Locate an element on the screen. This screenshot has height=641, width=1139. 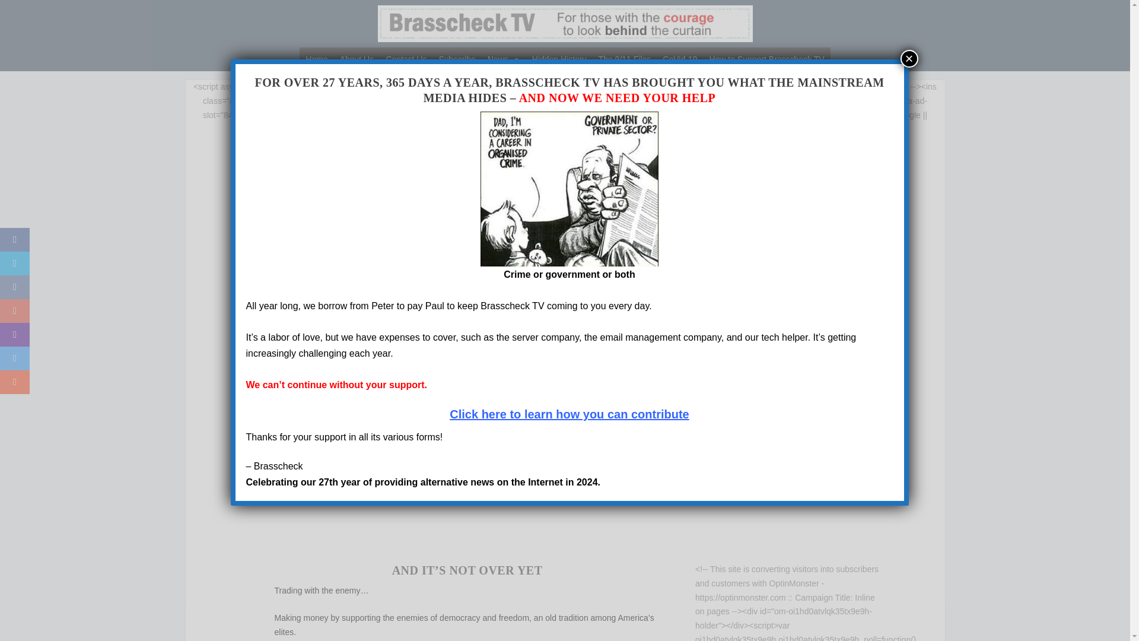
News is located at coordinates (504, 59).